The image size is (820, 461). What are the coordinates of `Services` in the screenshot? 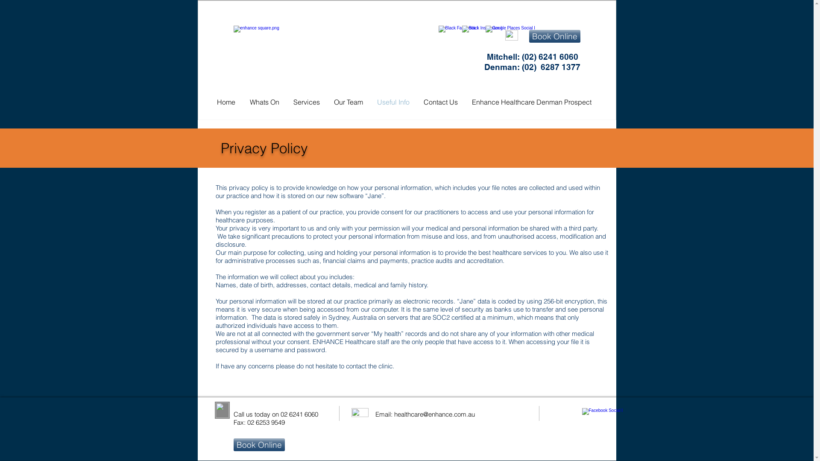 It's located at (307, 102).